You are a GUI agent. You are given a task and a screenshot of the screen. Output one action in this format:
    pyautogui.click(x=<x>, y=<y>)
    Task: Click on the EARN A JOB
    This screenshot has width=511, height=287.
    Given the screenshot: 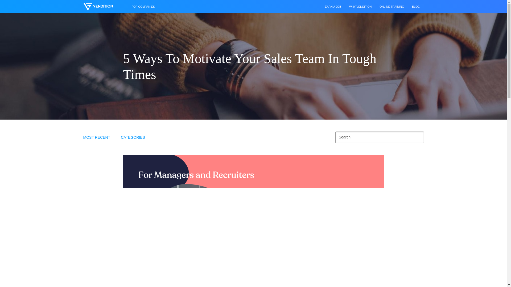 What is the action you would take?
    pyautogui.click(x=333, y=6)
    